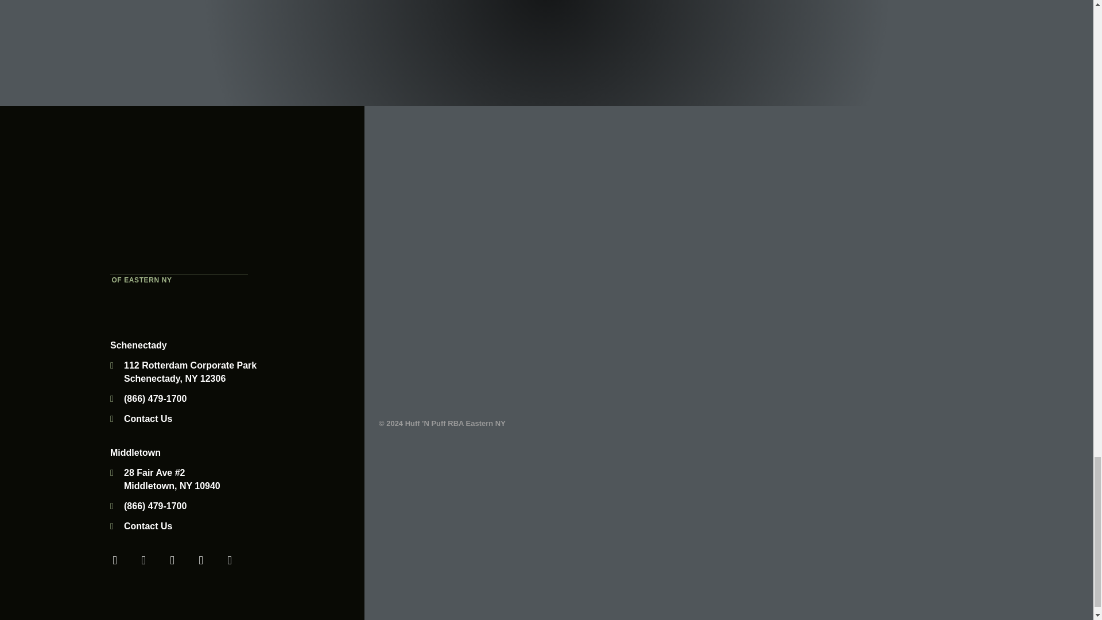 Image resolution: width=1102 pixels, height=620 pixels. Describe the element at coordinates (201, 560) in the screenshot. I see `LinkedIn` at that location.